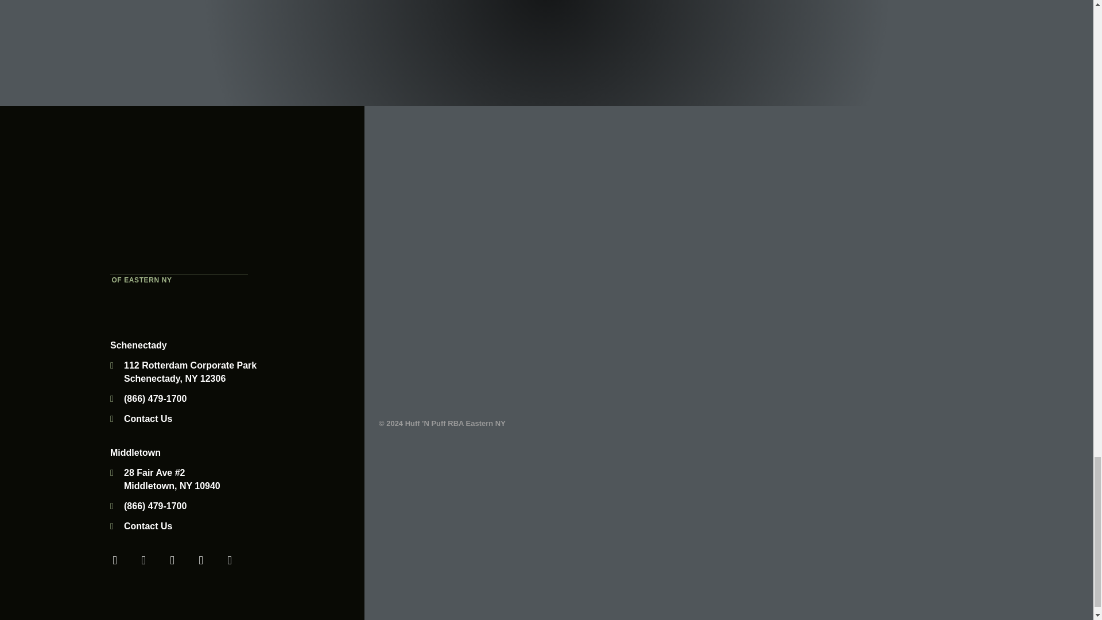 Image resolution: width=1102 pixels, height=620 pixels. Describe the element at coordinates (201, 560) in the screenshot. I see `LinkedIn` at that location.